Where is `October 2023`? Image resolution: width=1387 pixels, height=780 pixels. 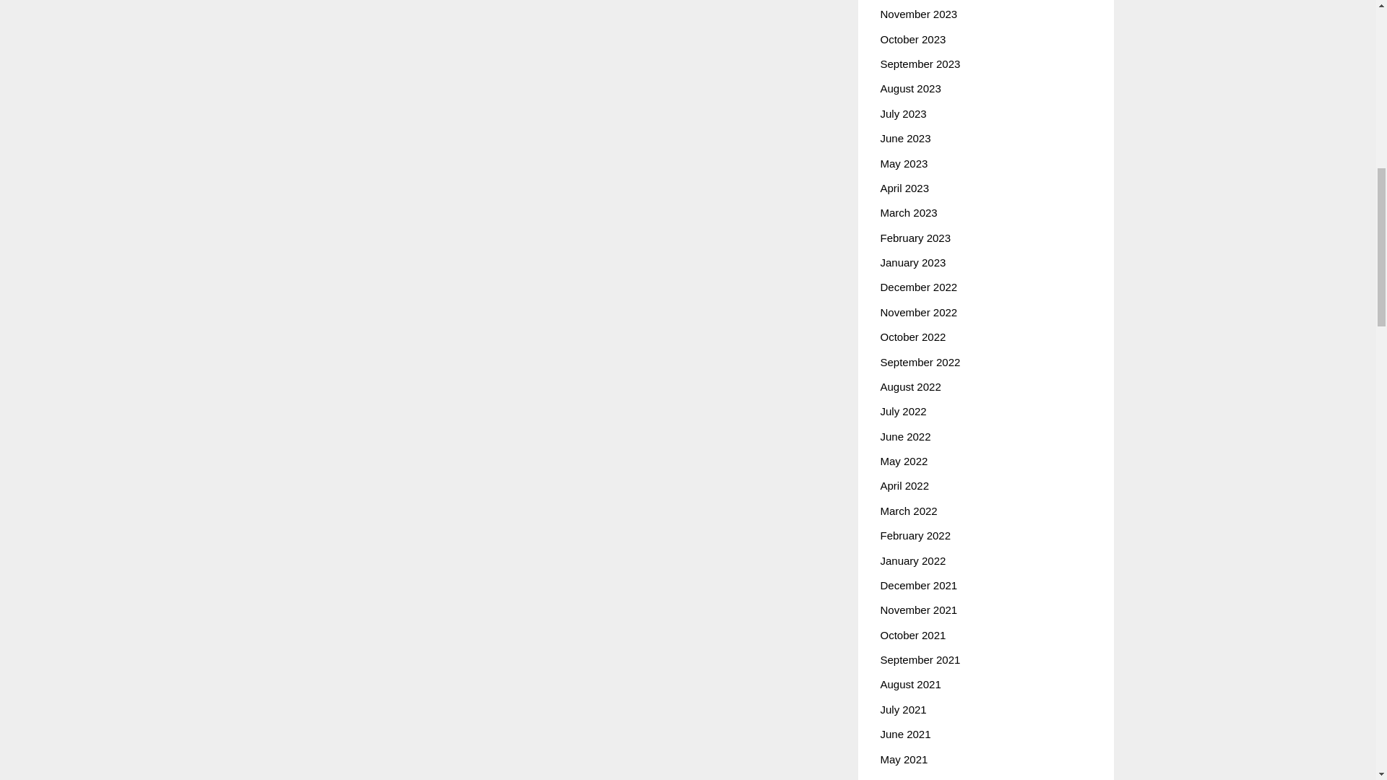 October 2023 is located at coordinates (912, 39).